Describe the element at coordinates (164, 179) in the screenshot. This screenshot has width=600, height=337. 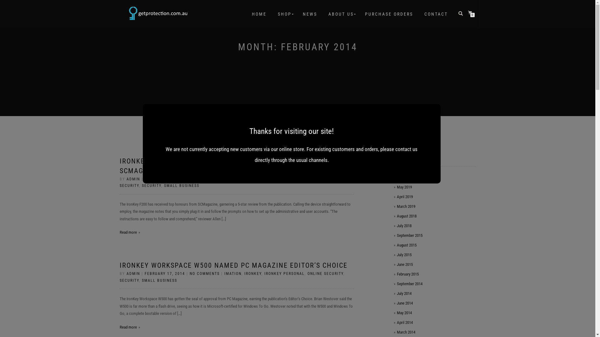
I see `FEBRUARY 17, 2014` at that location.